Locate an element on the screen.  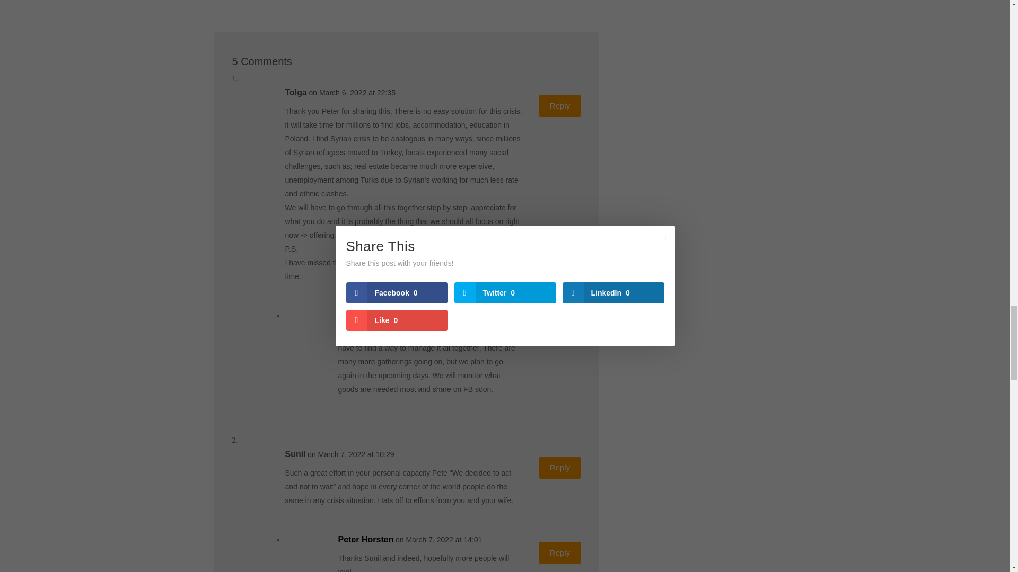
Reply is located at coordinates (560, 552).